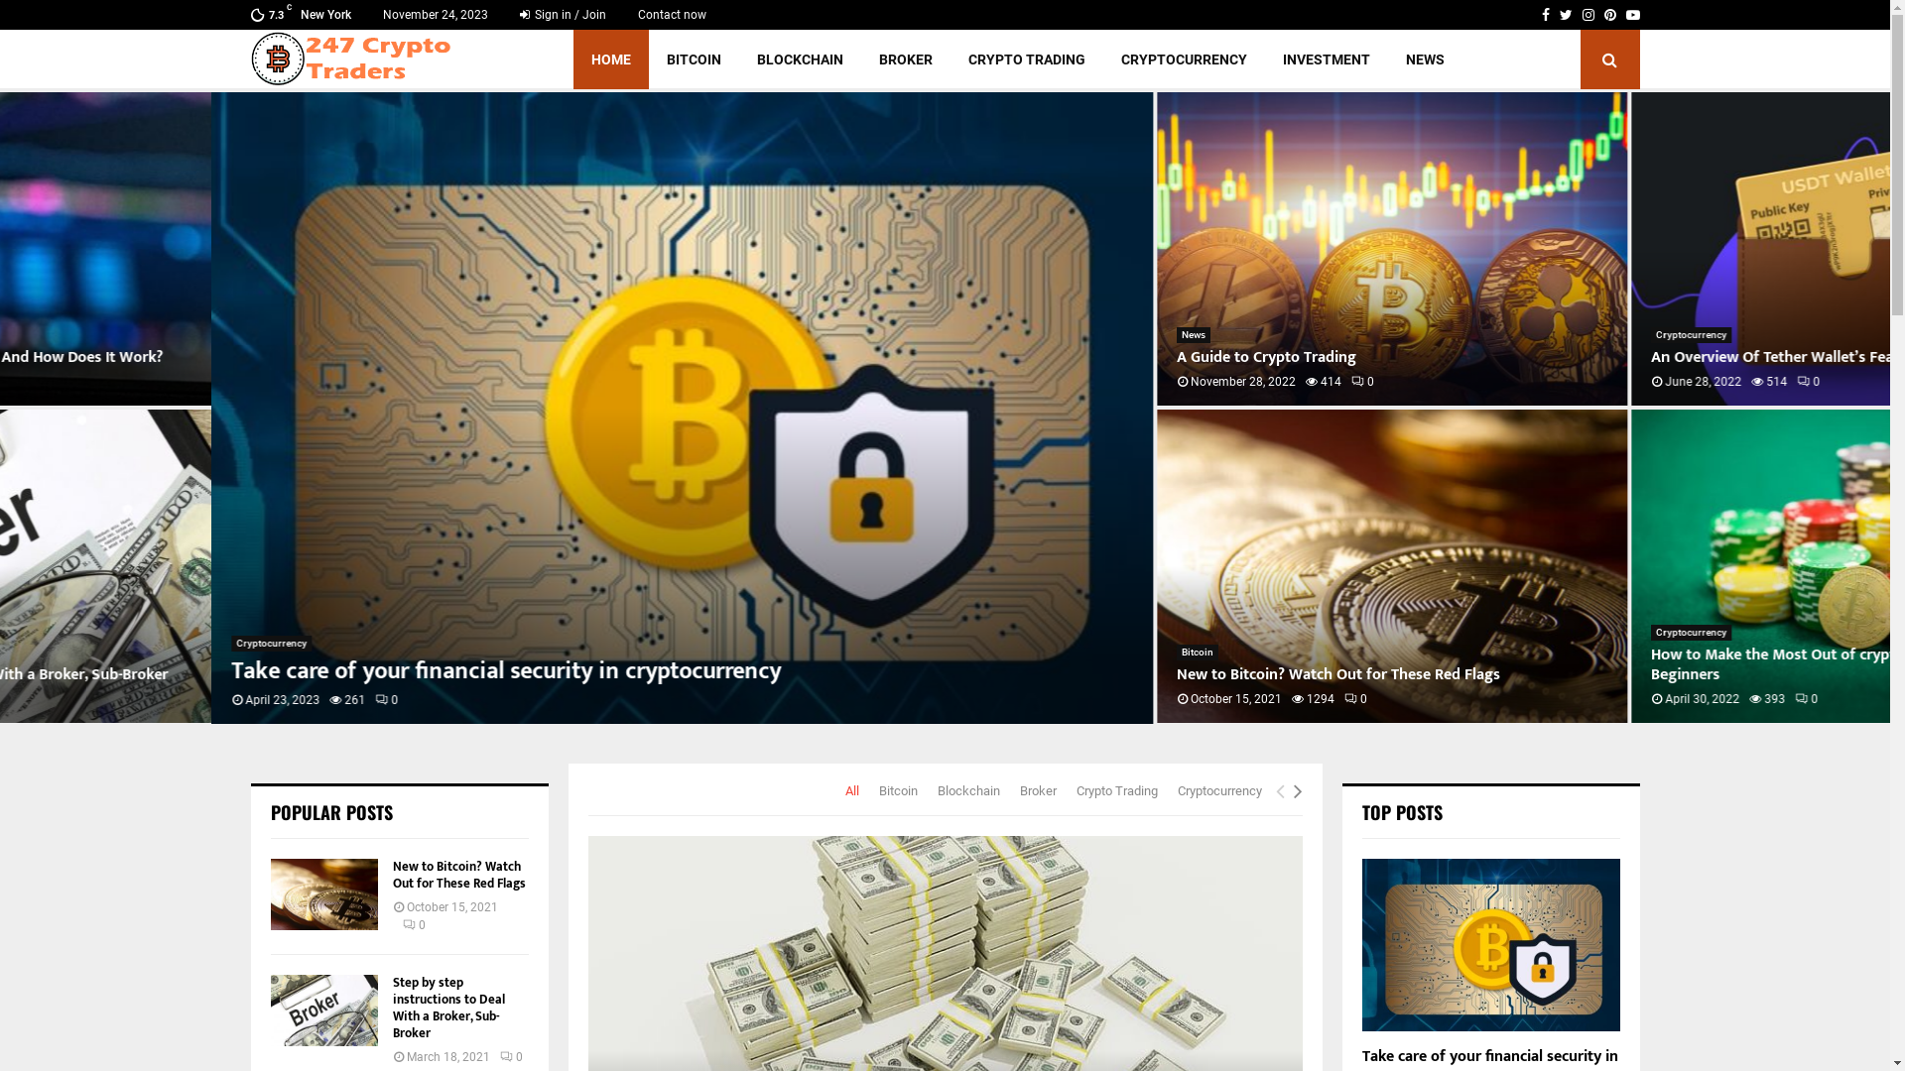 This screenshot has height=1071, width=1905. What do you see at coordinates (415, 925) in the screenshot?
I see `0` at bounding box center [415, 925].